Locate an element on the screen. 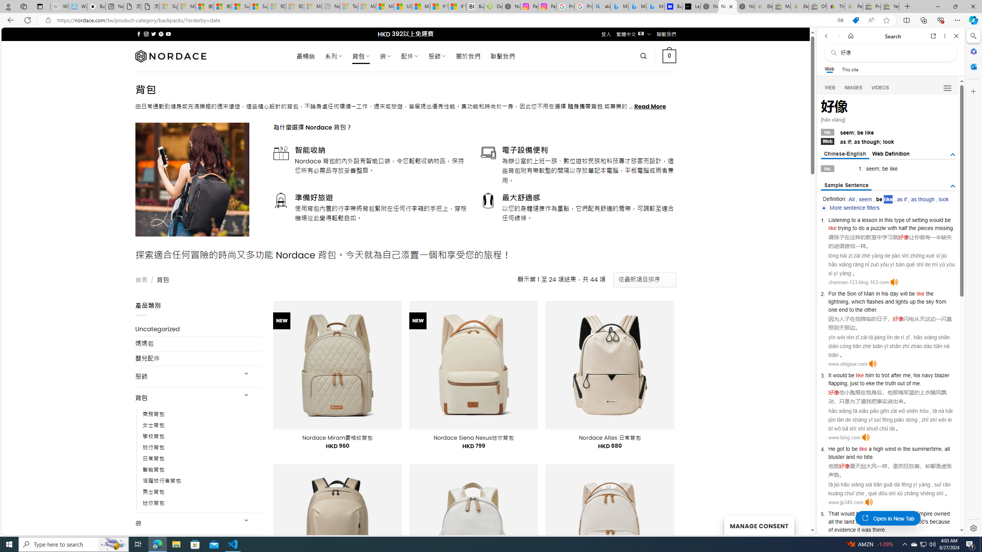  Microsoft Bing Travel - Flights from Hong Kong to Bangkok is located at coordinates (619, 7).